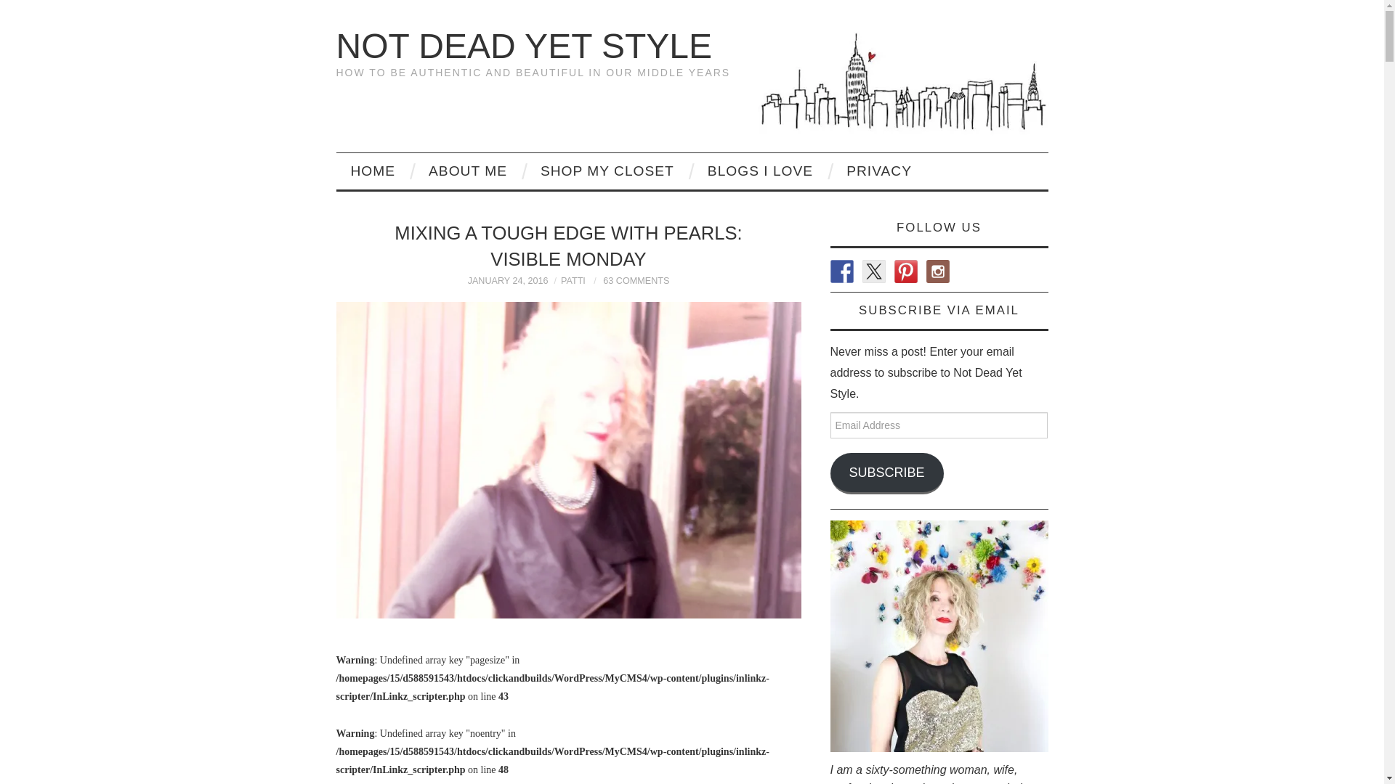 The height and width of the screenshot is (784, 1395). I want to click on BLOGS I LOVE, so click(760, 171).